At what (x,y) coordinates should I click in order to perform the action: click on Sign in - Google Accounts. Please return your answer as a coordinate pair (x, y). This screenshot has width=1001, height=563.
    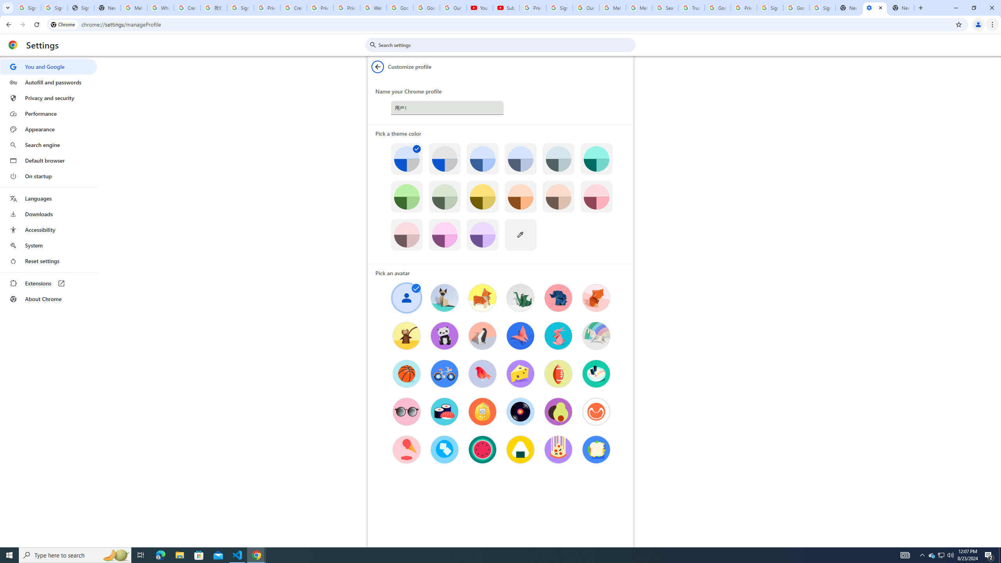
    Looking at the image, I should click on (770, 8).